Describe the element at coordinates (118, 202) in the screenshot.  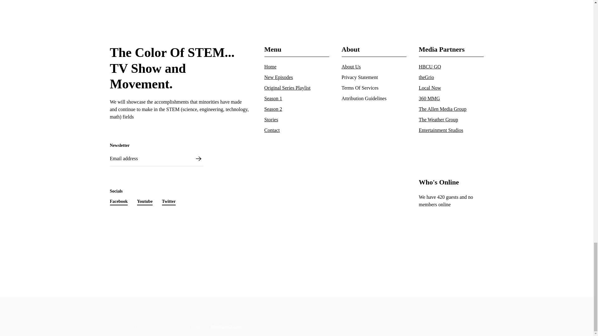
I see `Youtube` at that location.